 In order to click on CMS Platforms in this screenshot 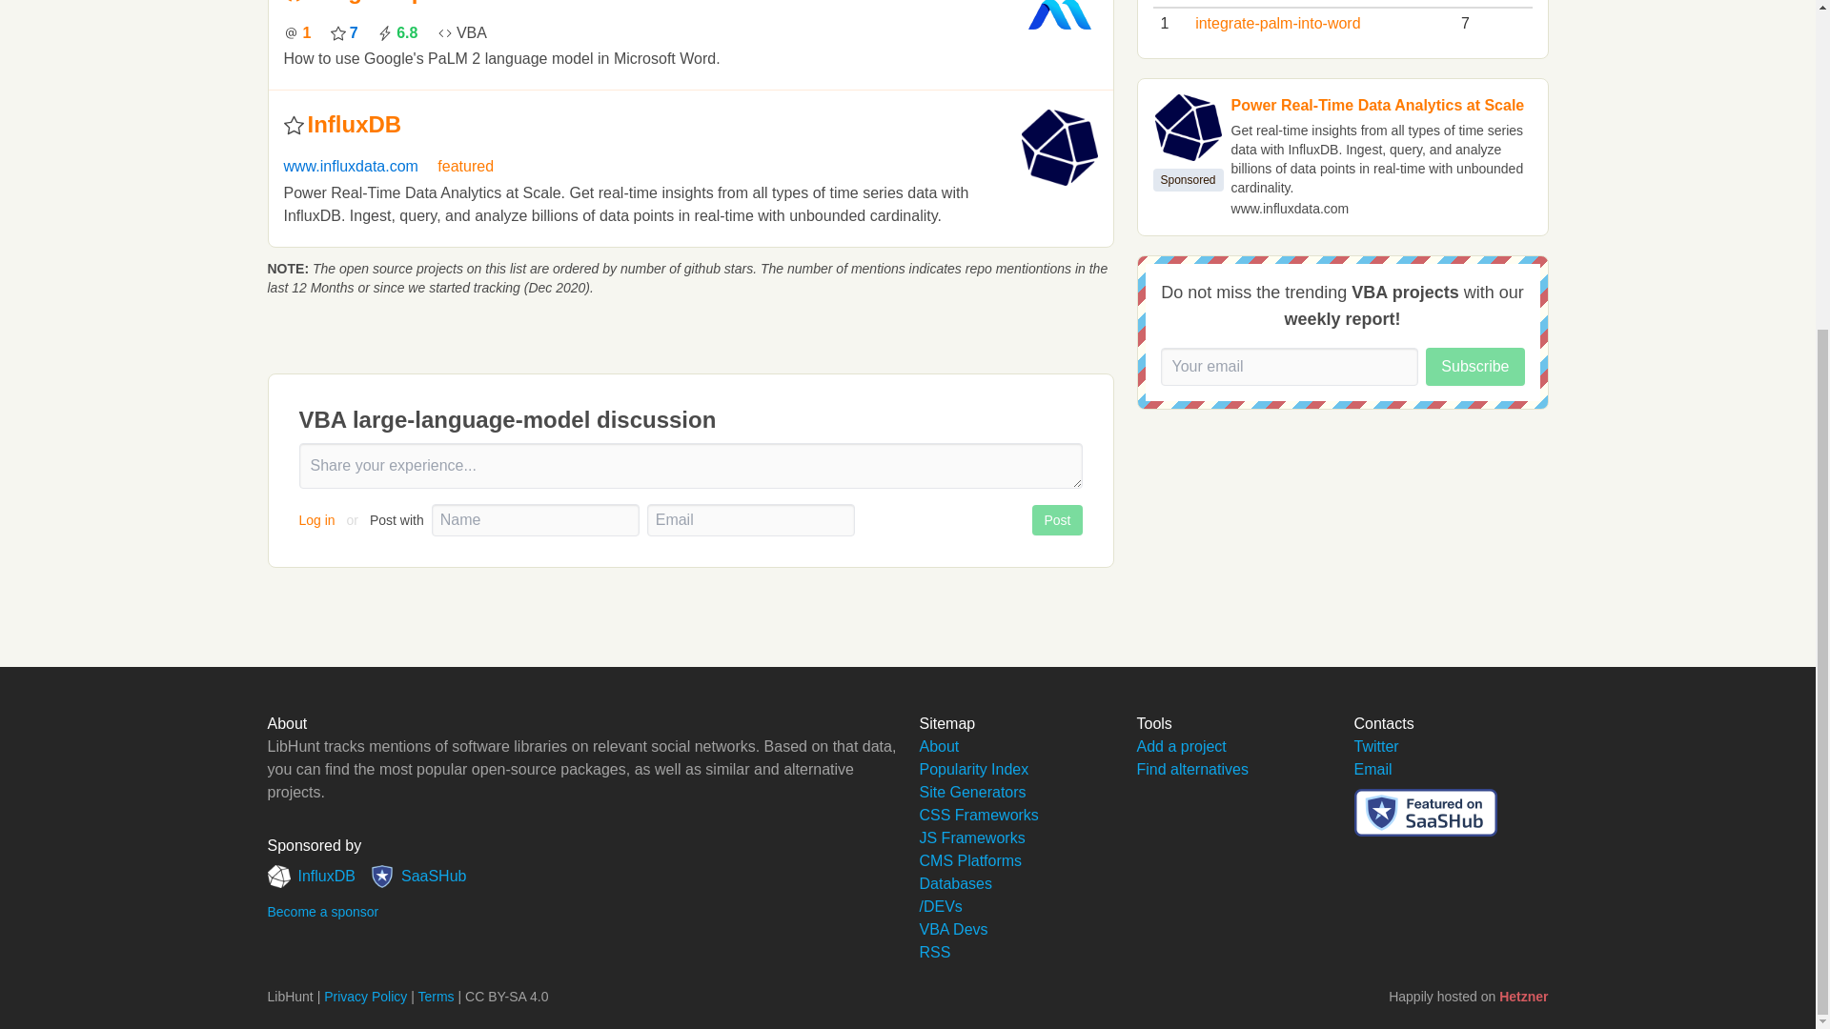, I will do `click(969, 860)`.